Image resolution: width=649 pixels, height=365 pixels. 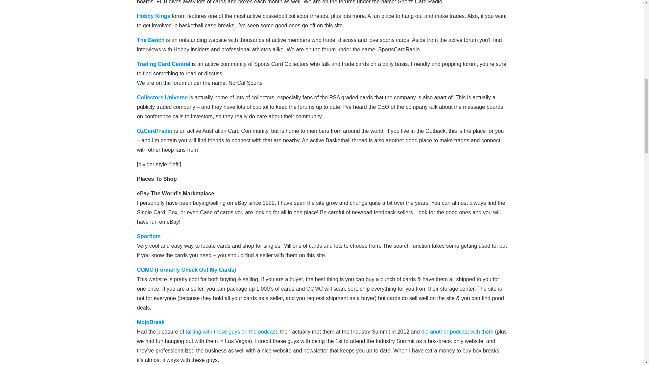 I want to click on The Bench, so click(x=151, y=40).